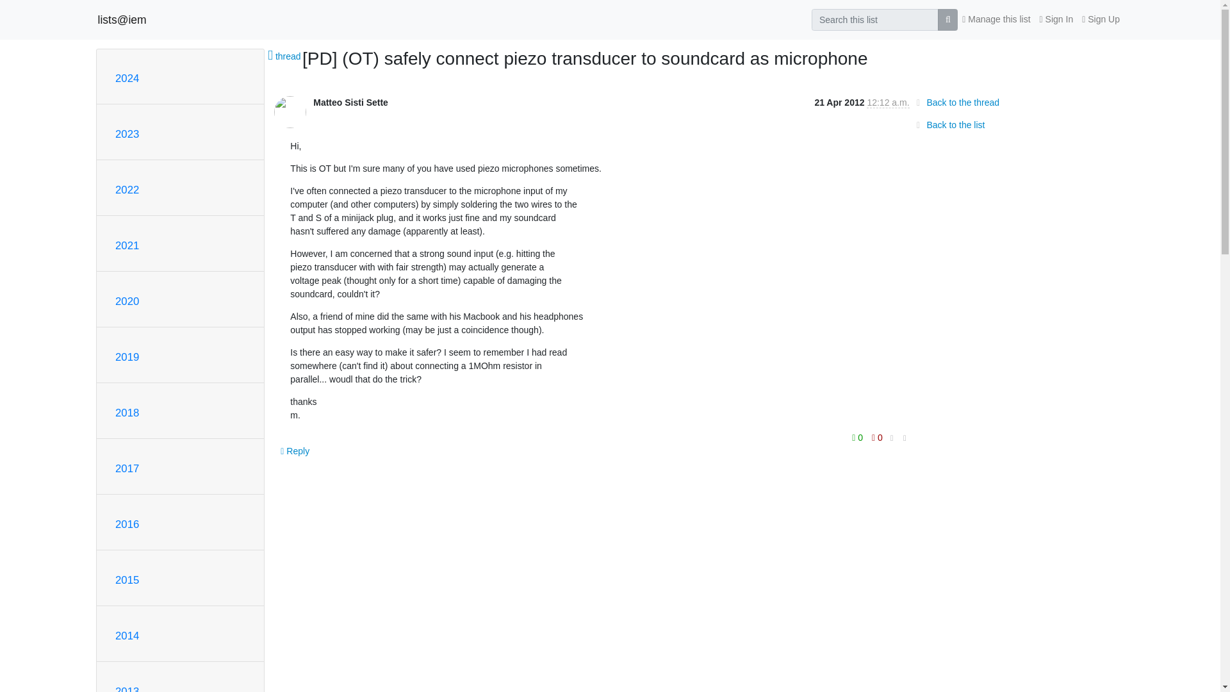  What do you see at coordinates (127, 190) in the screenshot?
I see `2022` at bounding box center [127, 190].